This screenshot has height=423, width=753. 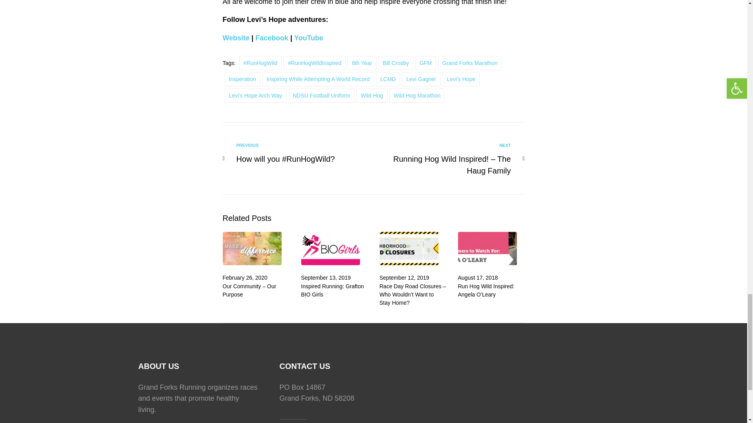 What do you see at coordinates (470, 63) in the screenshot?
I see `Grand Forks Marathon` at bounding box center [470, 63].